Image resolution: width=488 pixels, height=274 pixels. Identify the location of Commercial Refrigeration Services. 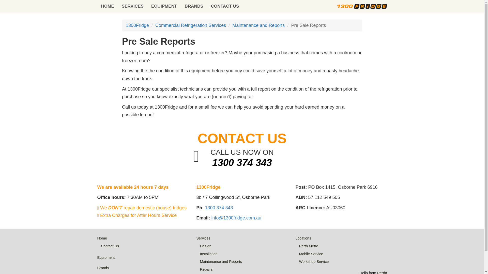
(190, 25).